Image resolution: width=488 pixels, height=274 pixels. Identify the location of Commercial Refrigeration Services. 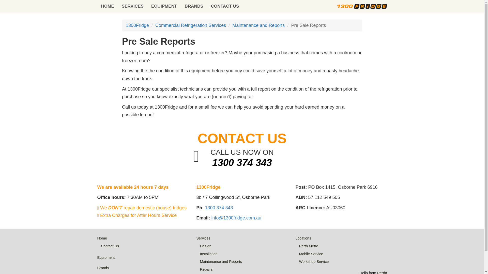
(190, 25).